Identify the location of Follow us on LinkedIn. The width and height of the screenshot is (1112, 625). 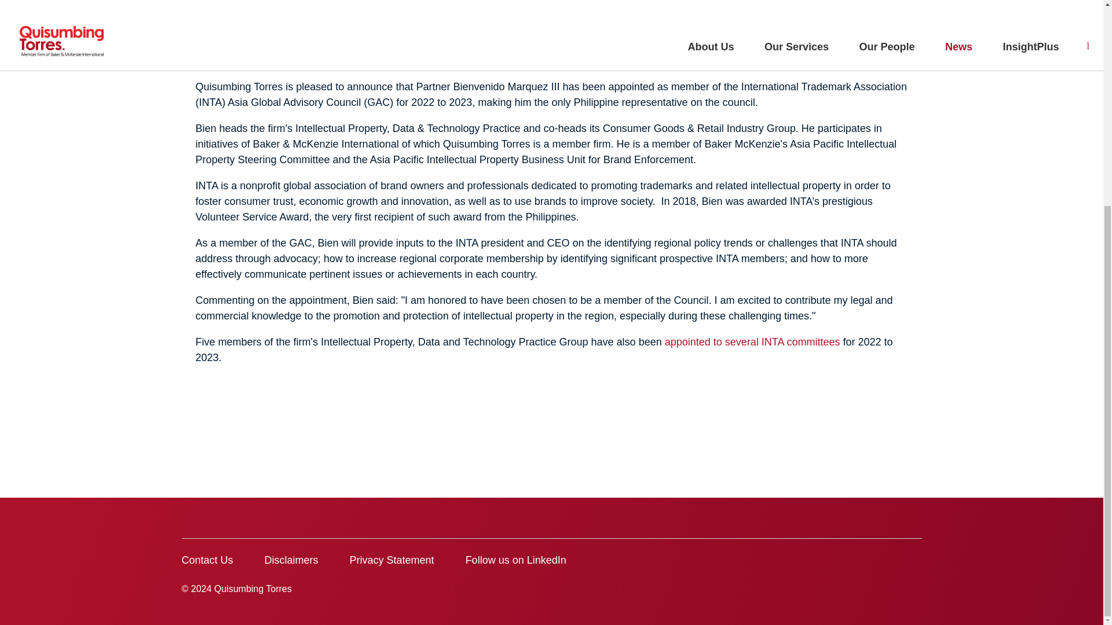
(515, 560).